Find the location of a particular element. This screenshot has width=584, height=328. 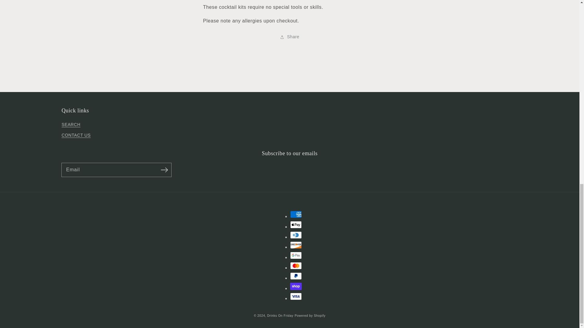

Shop Pay is located at coordinates (296, 286).